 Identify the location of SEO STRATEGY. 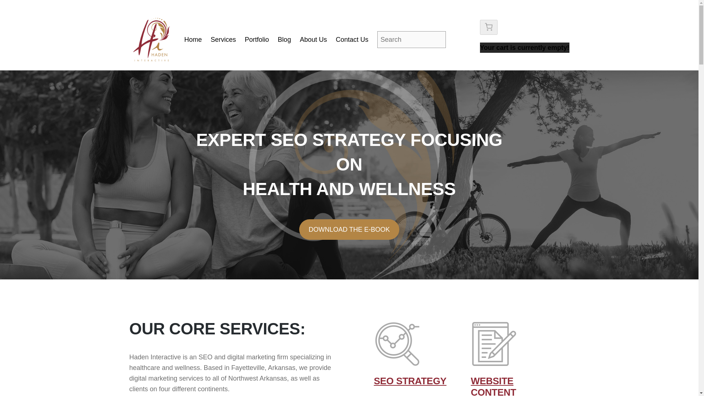
(410, 381).